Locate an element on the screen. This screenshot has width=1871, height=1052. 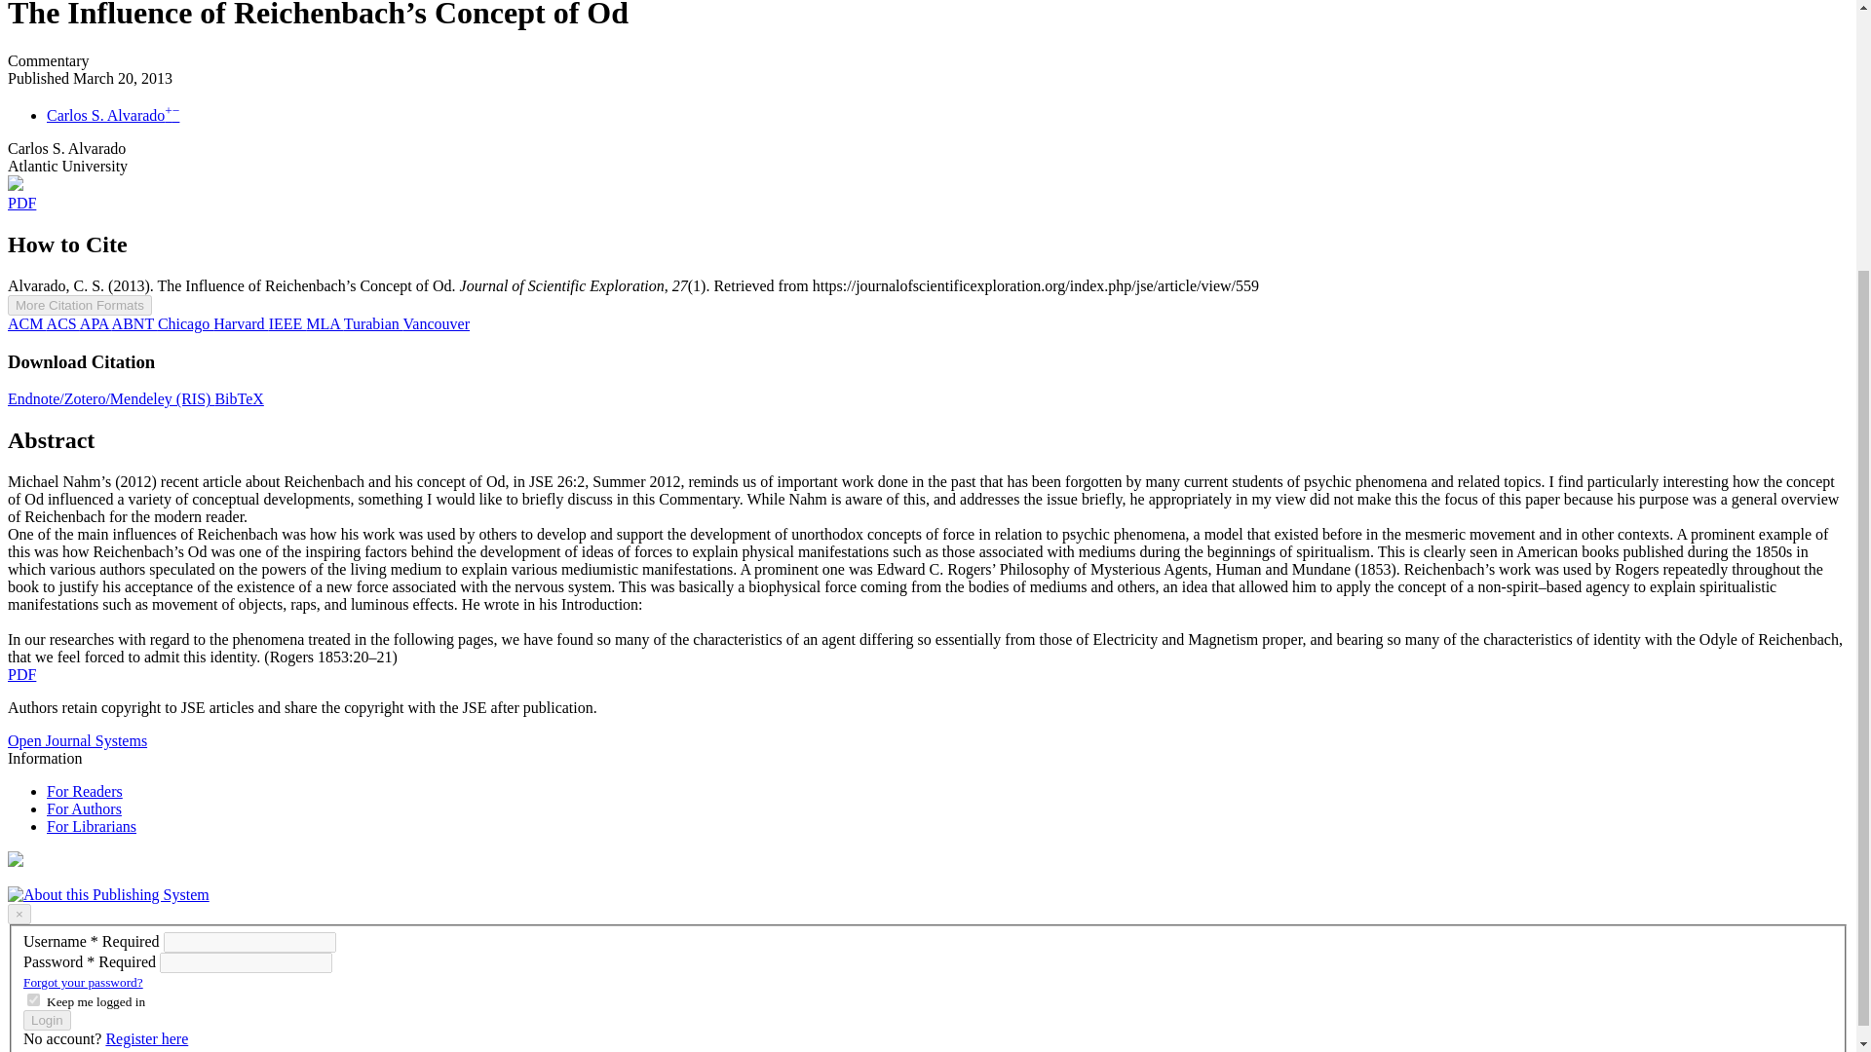
Turabian is located at coordinates (374, 323).